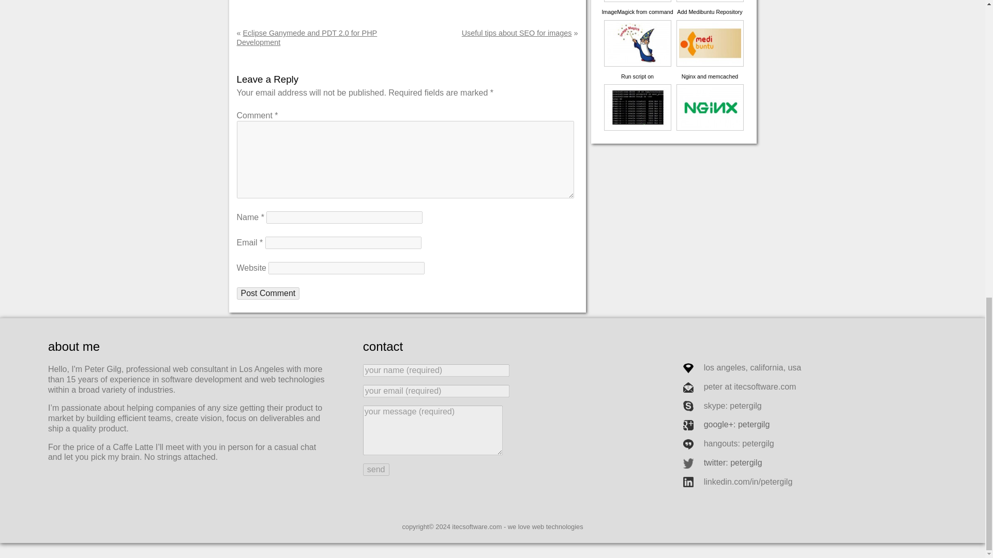 The image size is (993, 558). What do you see at coordinates (637, 27) in the screenshot?
I see `ImageMagick from command` at bounding box center [637, 27].